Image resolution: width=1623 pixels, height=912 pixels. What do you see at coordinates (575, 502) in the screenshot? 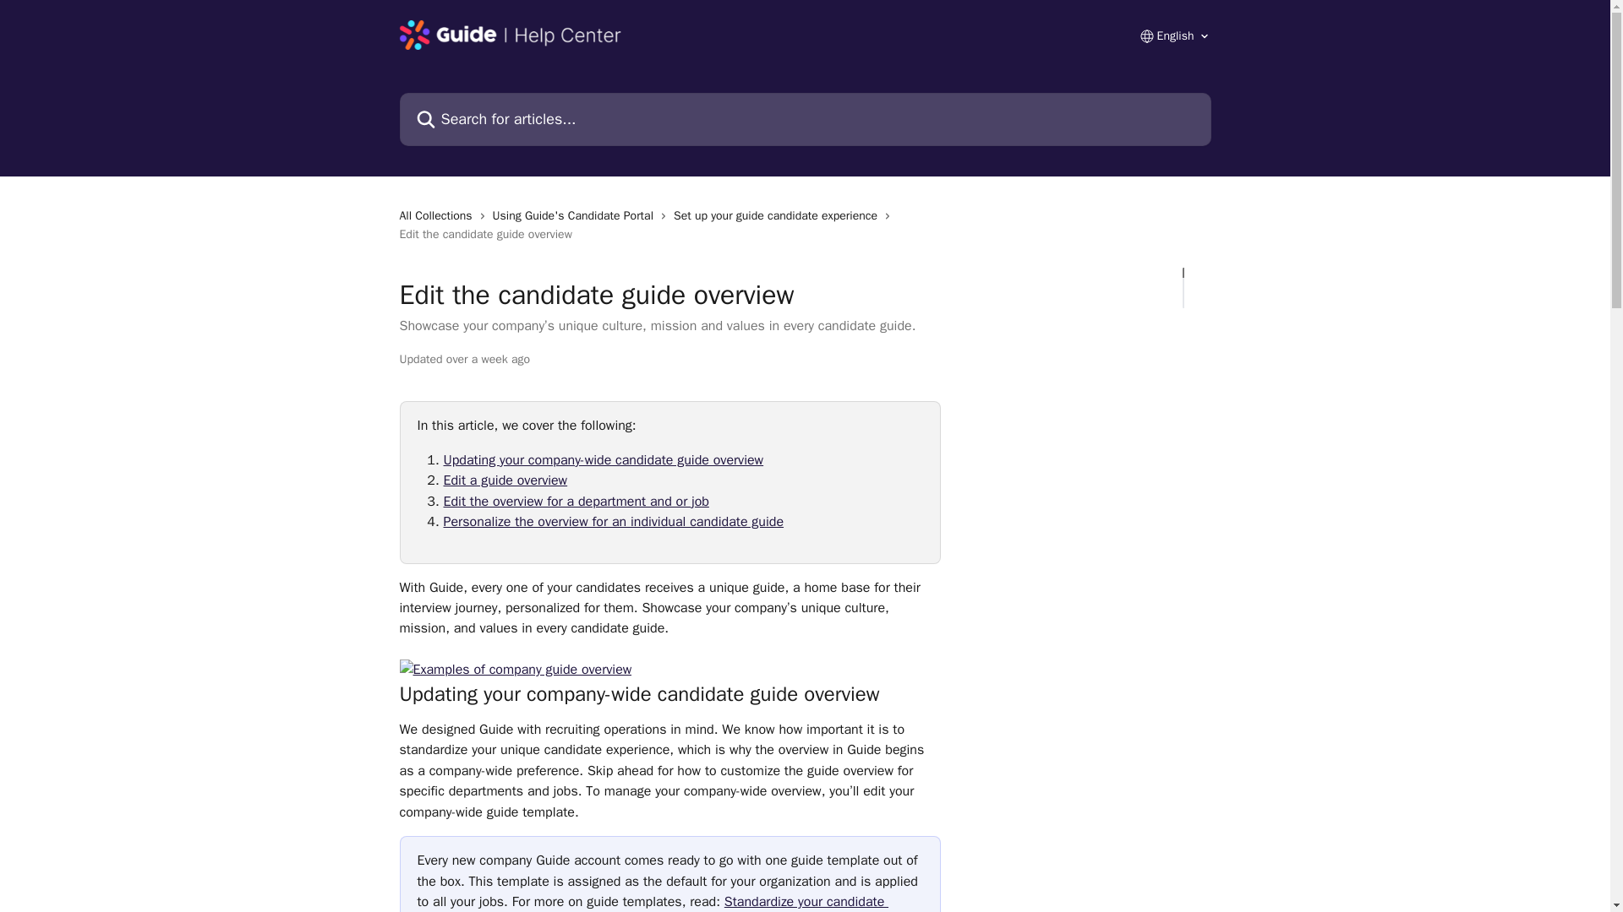
I see `Edit the overview for a department and or job` at bounding box center [575, 502].